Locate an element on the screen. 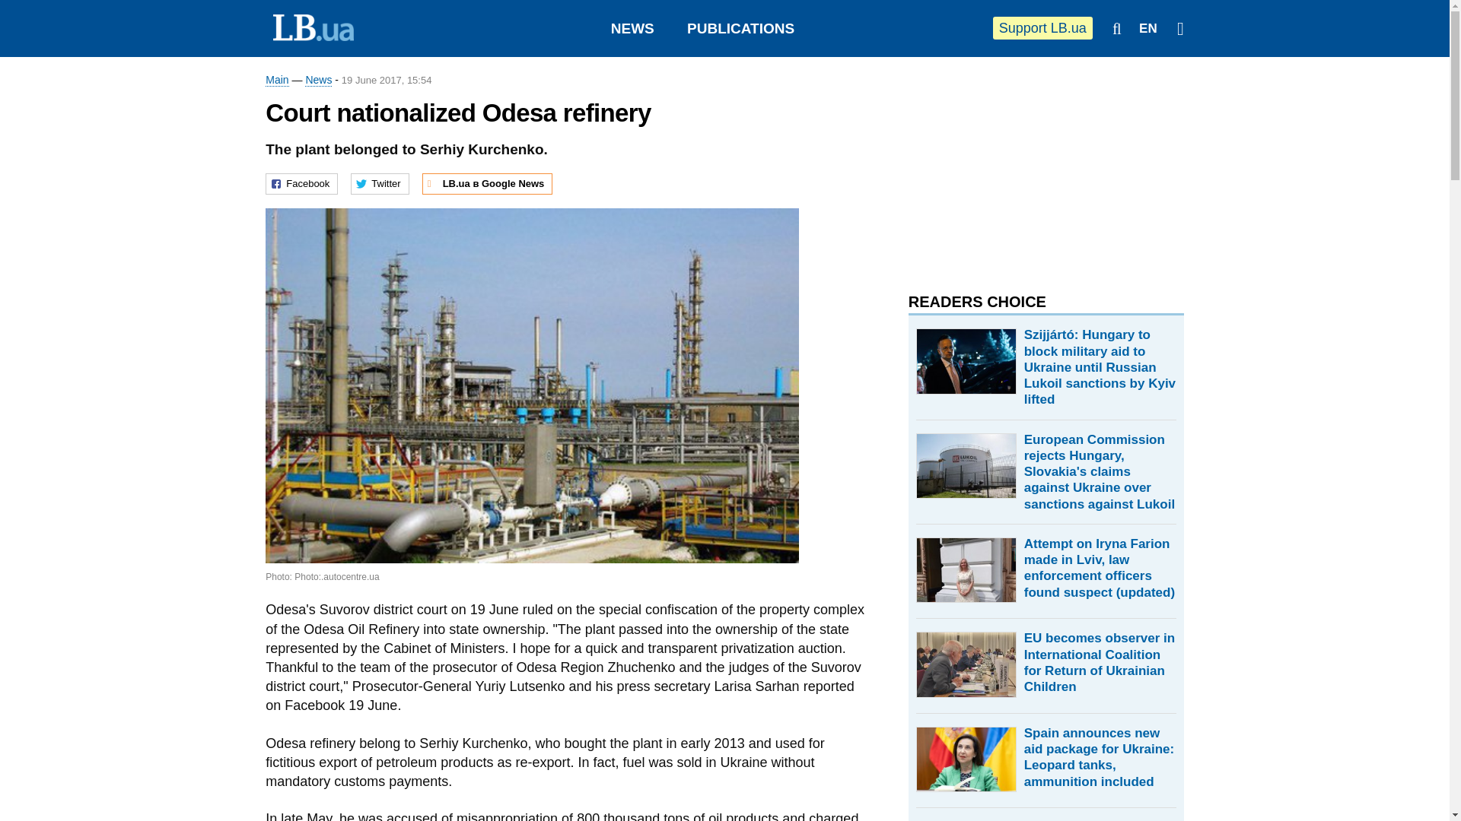 This screenshot has height=821, width=1461. NEWS is located at coordinates (632, 28).